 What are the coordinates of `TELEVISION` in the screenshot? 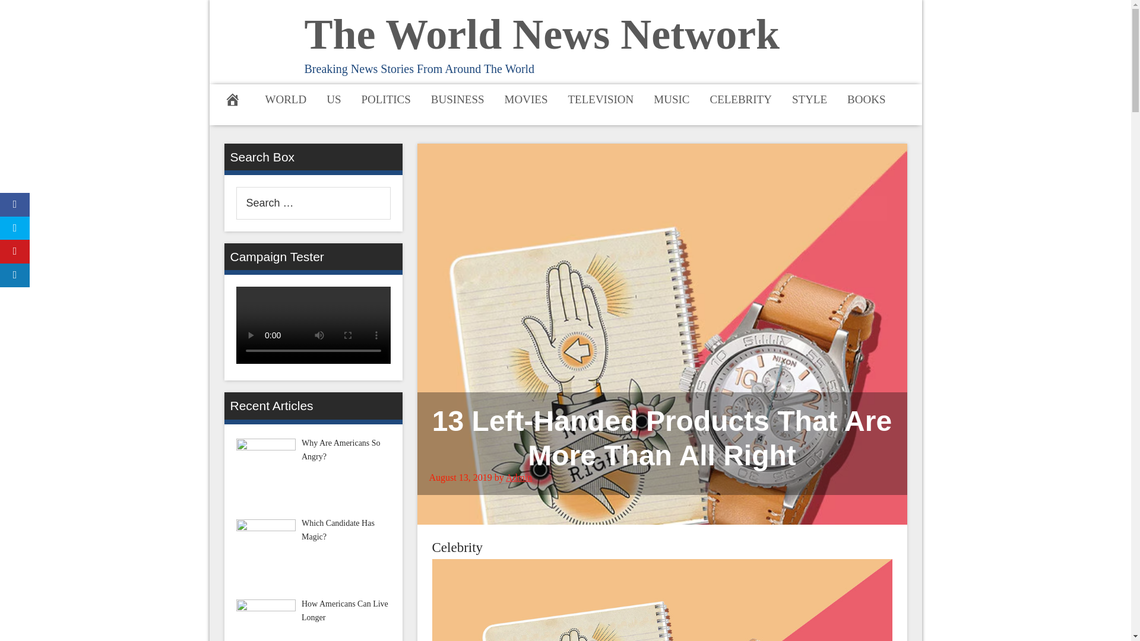 It's located at (600, 99).